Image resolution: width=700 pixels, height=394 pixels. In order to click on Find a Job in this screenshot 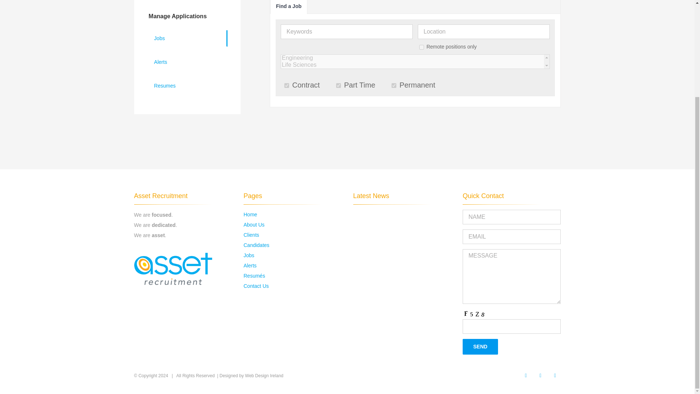, I will do `click(289, 7)`.